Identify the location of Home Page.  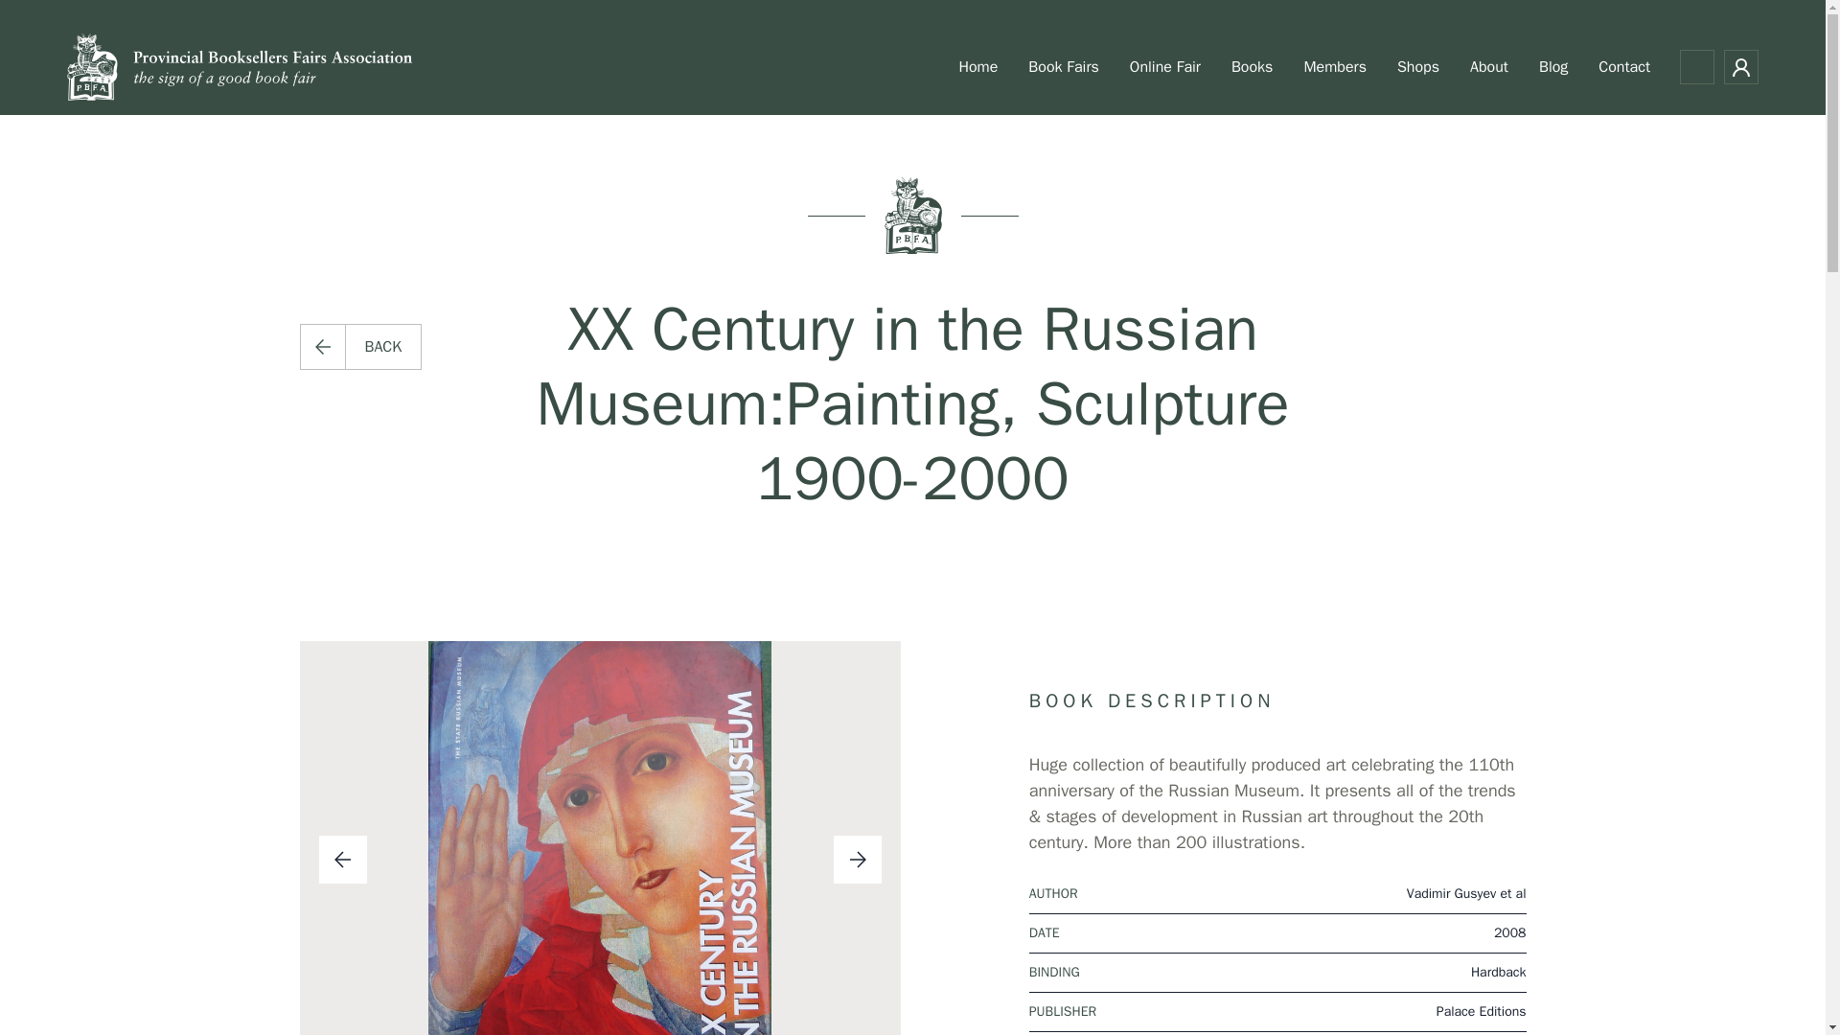
(240, 67).